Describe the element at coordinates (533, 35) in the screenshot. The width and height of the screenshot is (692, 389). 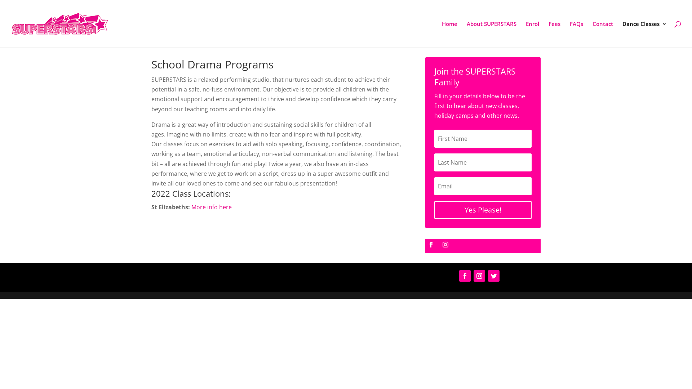
I see `Enrol` at that location.